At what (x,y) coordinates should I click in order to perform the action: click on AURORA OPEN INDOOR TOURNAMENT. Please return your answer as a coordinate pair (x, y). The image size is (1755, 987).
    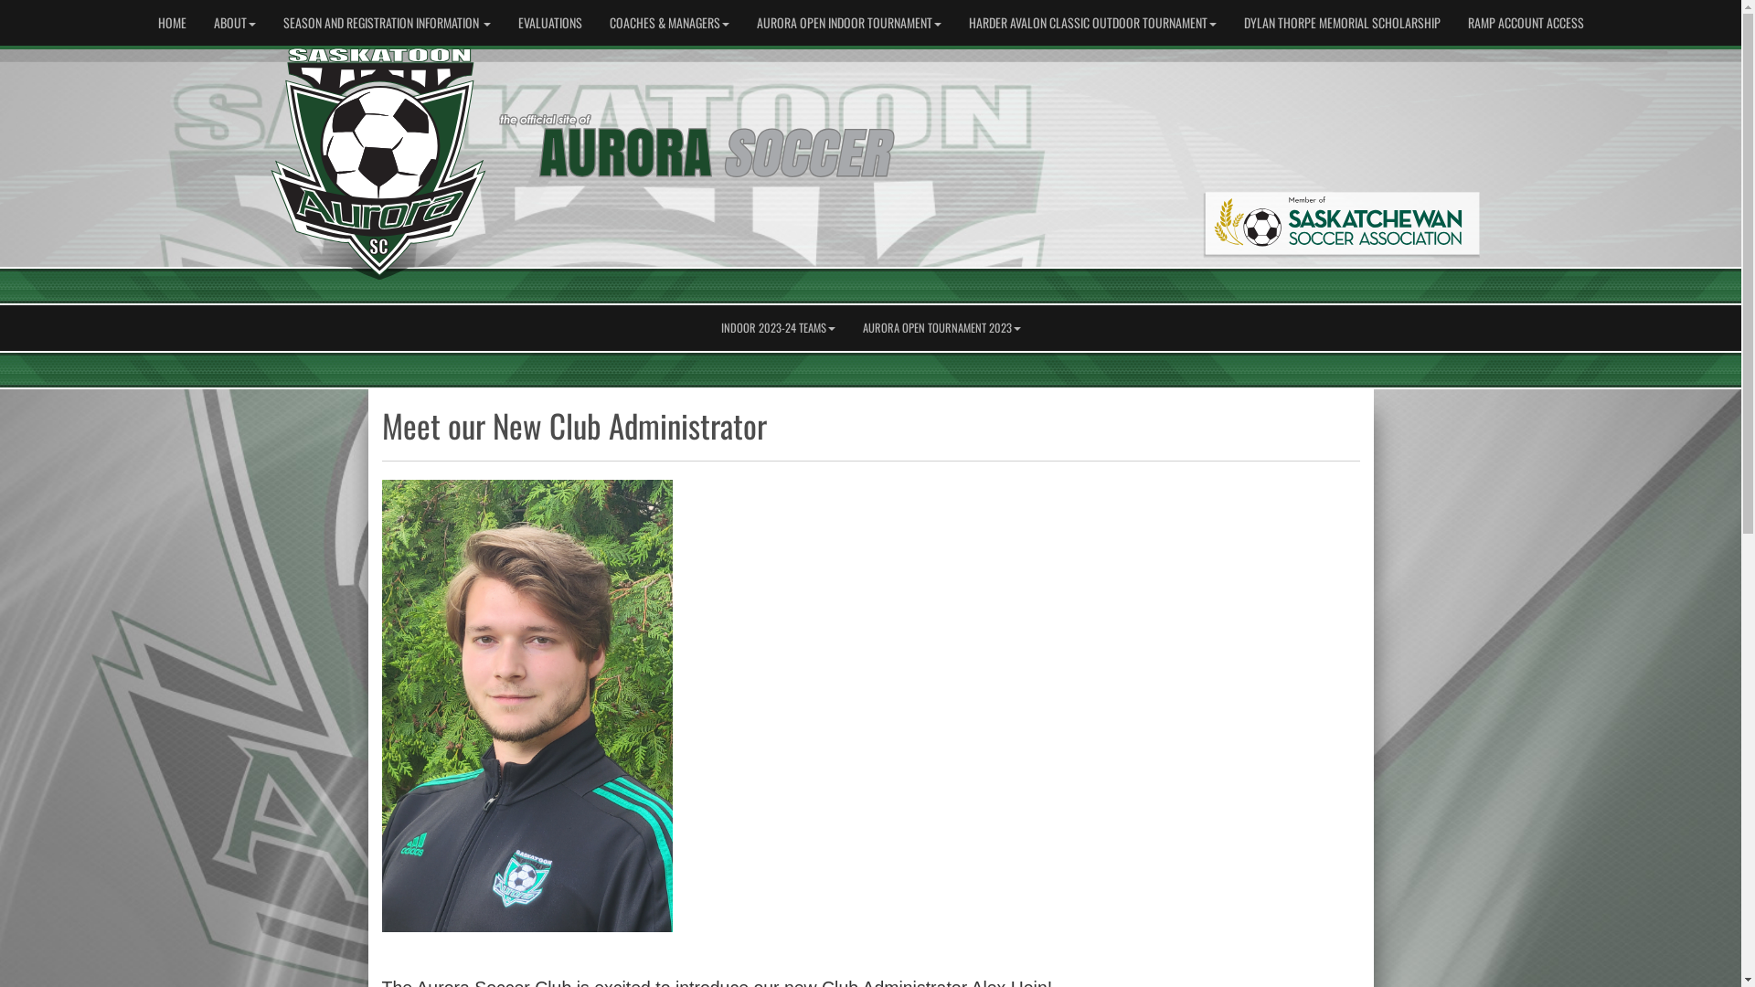
    Looking at the image, I should click on (848, 23).